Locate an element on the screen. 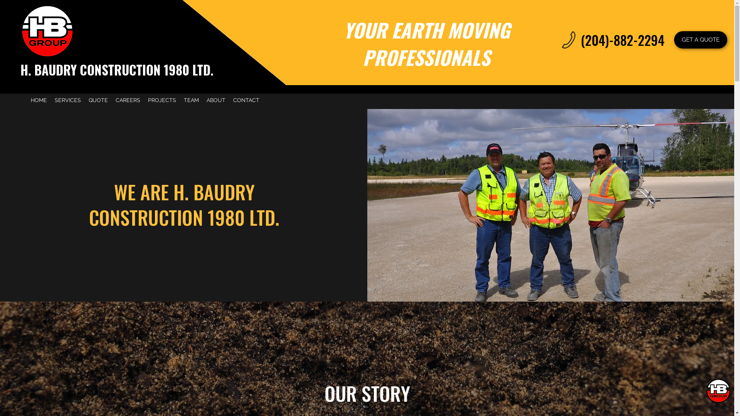 This screenshot has height=416, width=740. QUOTE is located at coordinates (98, 100).